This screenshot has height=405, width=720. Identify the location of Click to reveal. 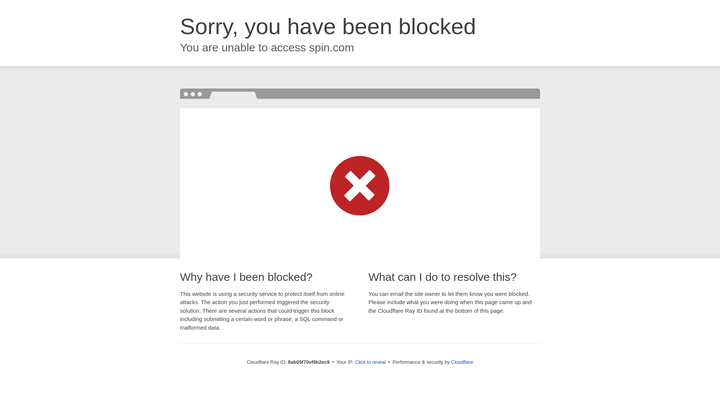
(370, 362).